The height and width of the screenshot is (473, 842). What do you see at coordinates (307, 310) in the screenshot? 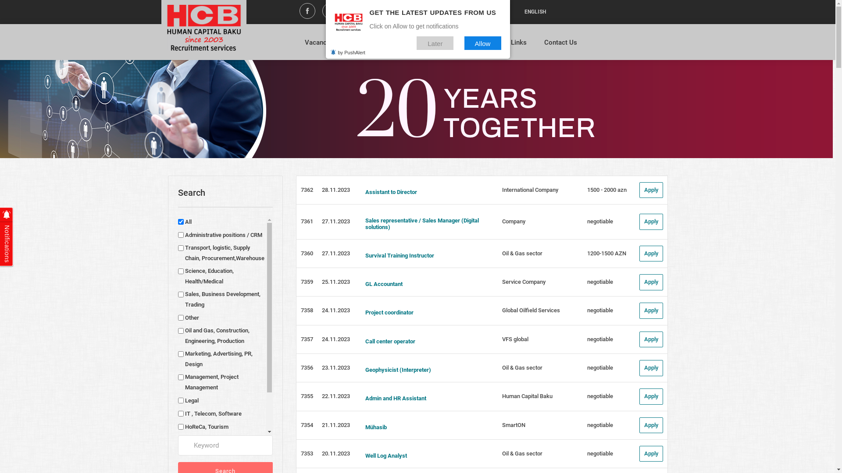
I see `7358` at bounding box center [307, 310].